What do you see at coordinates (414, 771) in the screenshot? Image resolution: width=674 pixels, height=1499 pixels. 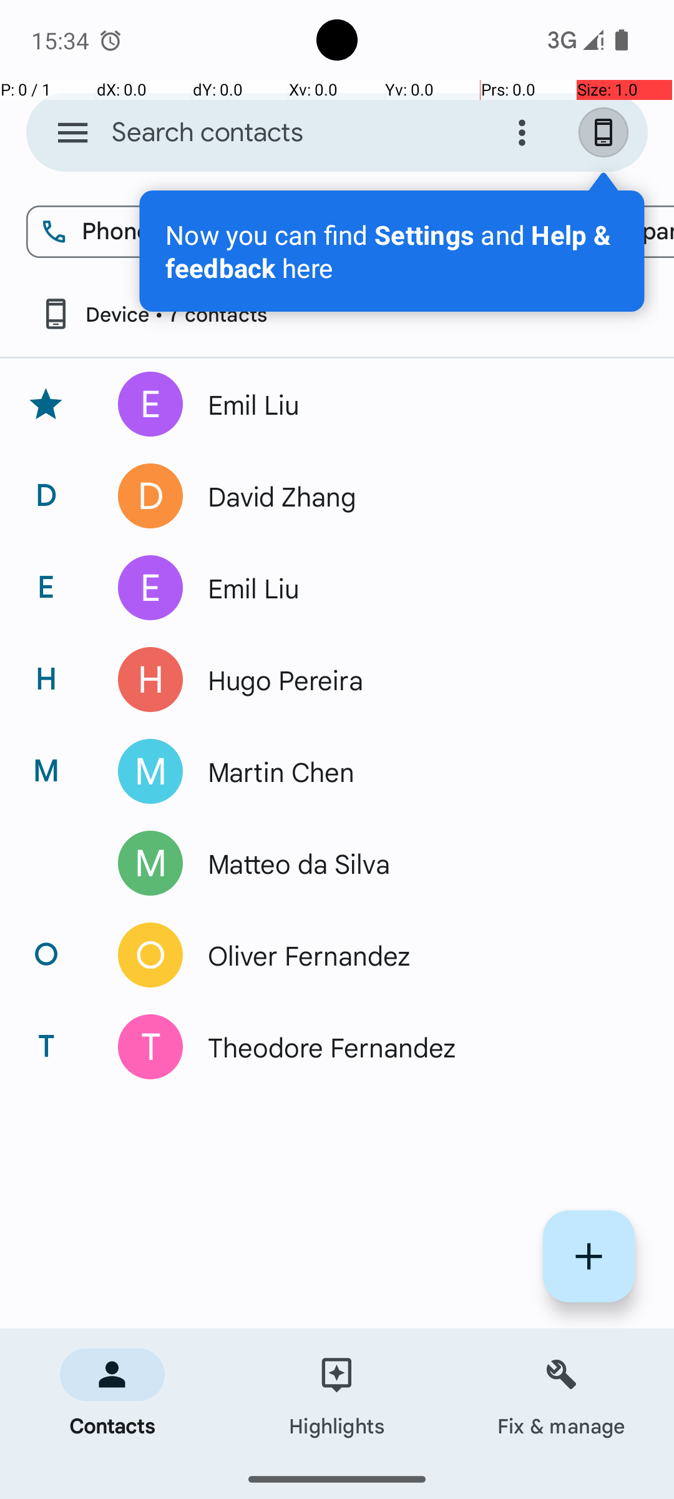 I see `Martin Chen` at bounding box center [414, 771].